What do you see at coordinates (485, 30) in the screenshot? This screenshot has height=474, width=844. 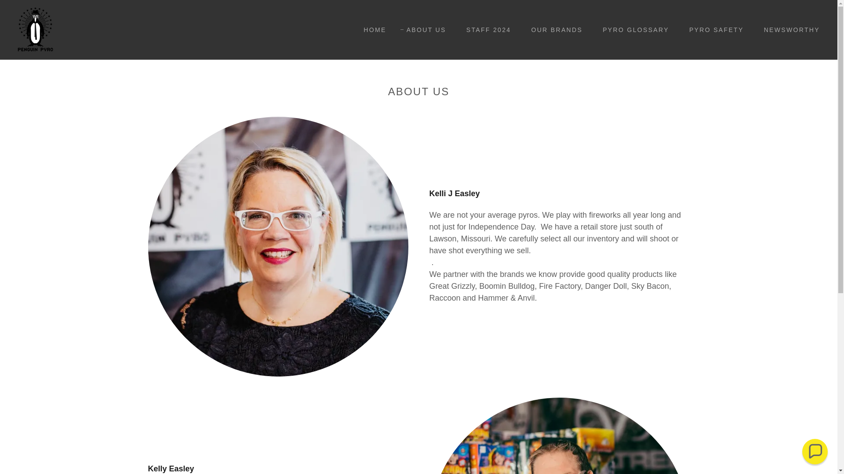 I see `STAFF 2024` at bounding box center [485, 30].